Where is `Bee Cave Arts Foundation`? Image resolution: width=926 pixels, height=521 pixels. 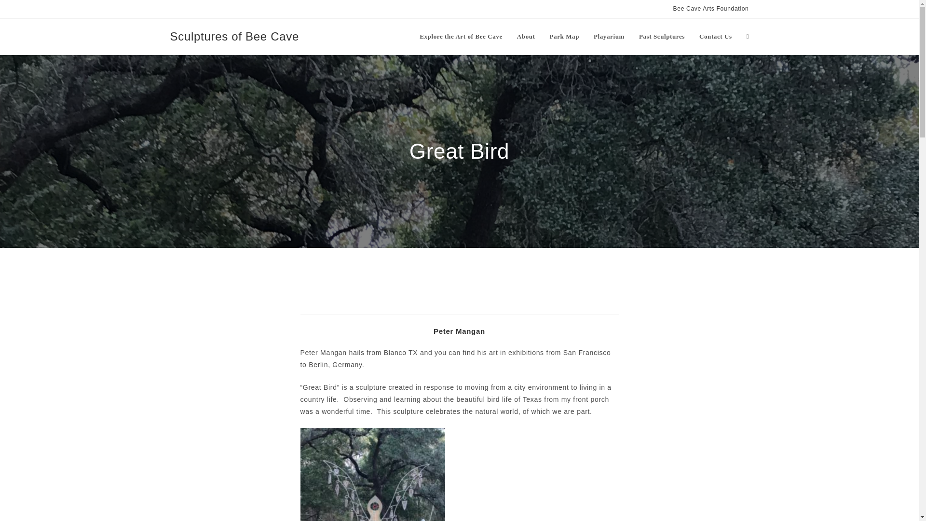 Bee Cave Arts Foundation is located at coordinates (711, 9).